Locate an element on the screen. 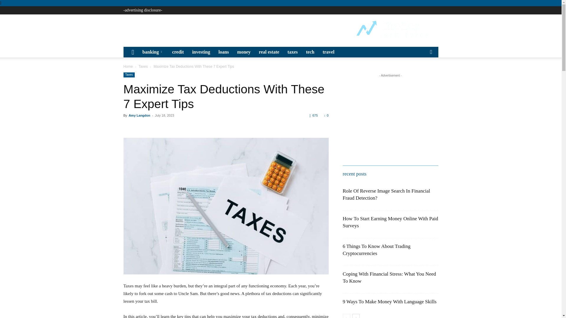 The image size is (566, 318). Home is located at coordinates (128, 67).